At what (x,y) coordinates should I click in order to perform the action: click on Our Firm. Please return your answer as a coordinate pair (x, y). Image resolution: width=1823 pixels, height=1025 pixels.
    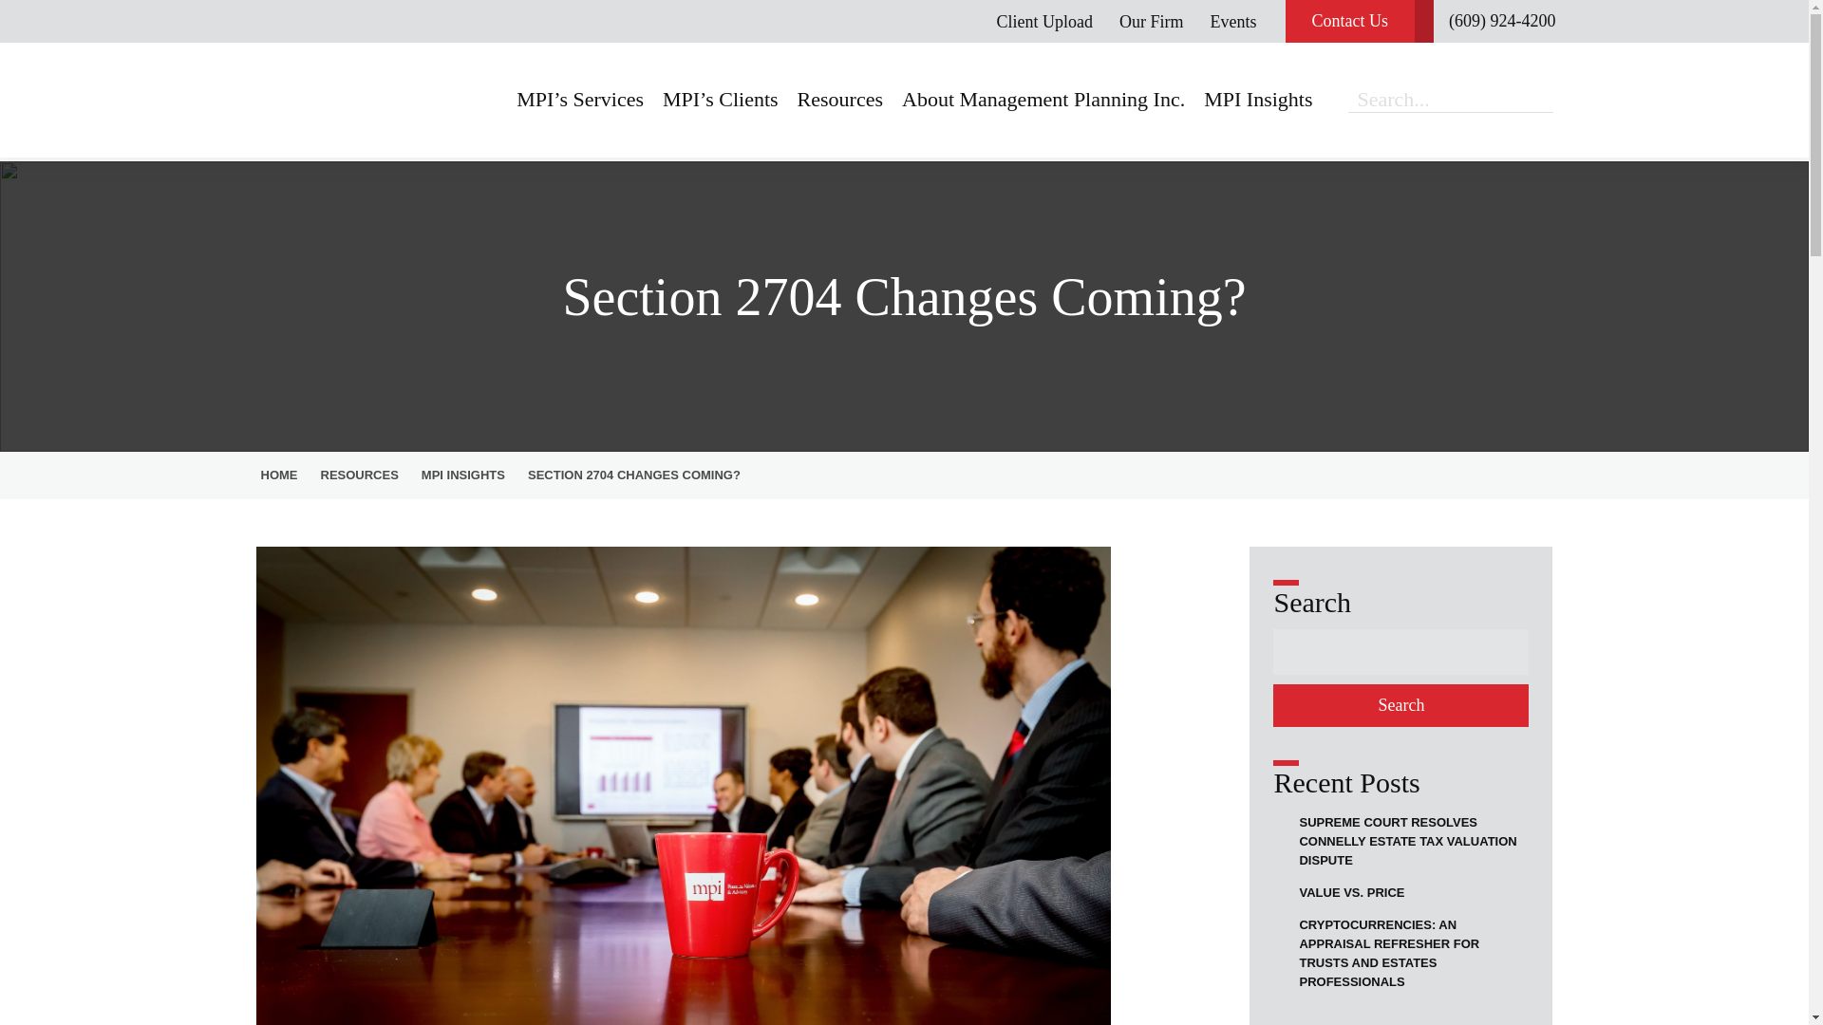
    Looking at the image, I should click on (1151, 21).